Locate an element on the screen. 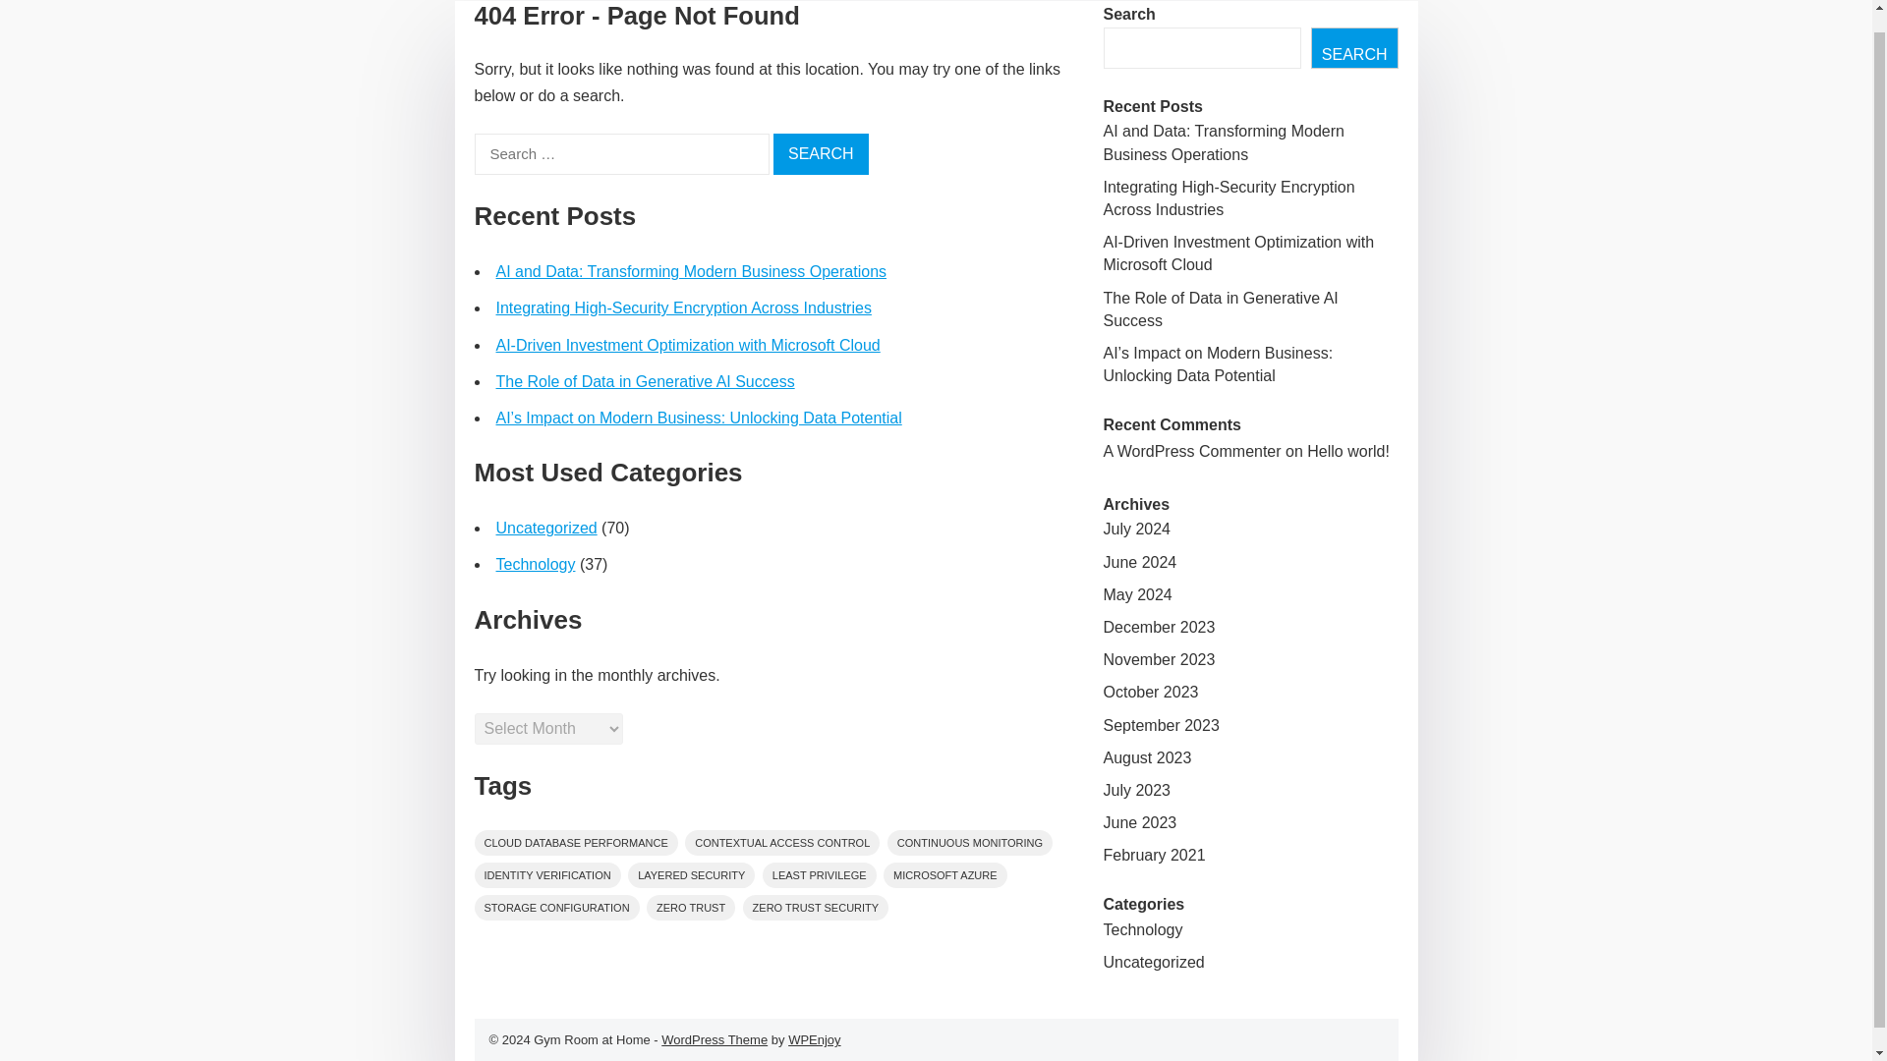  Integrating High-Security Encryption Across Industries is located at coordinates (1229, 198).